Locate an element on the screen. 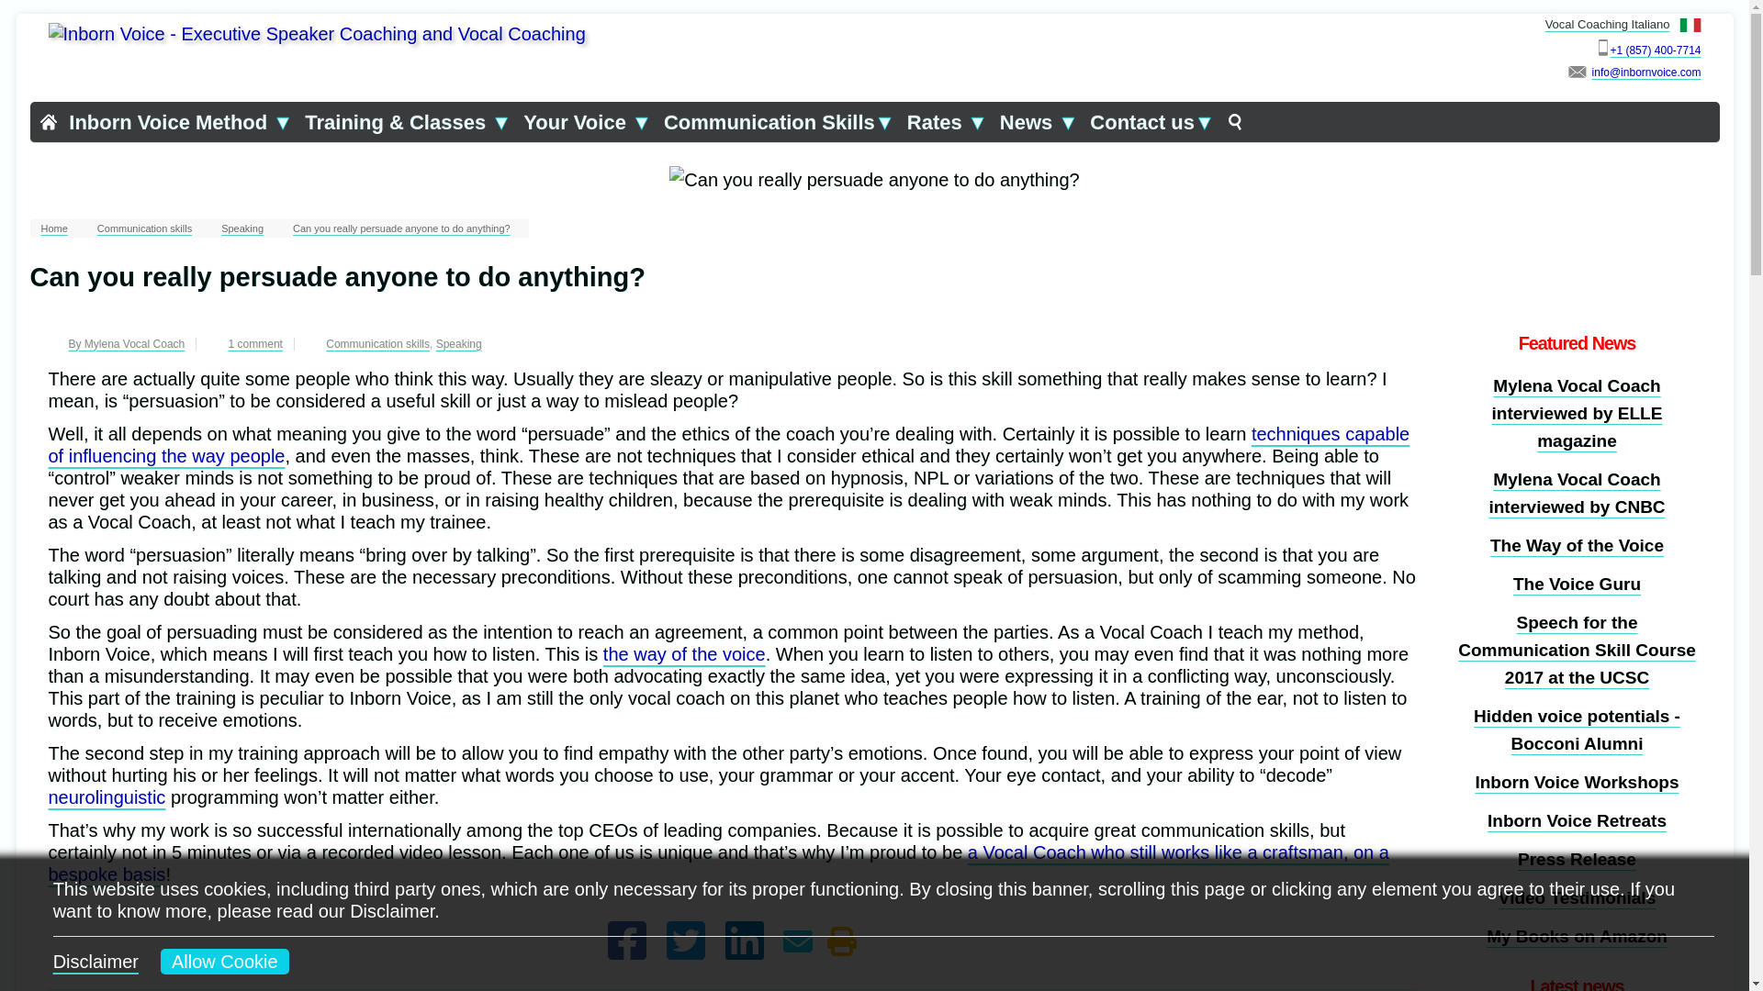 This screenshot has width=1763, height=991. Vocal Coaching Italiano is located at coordinates (1623, 24).